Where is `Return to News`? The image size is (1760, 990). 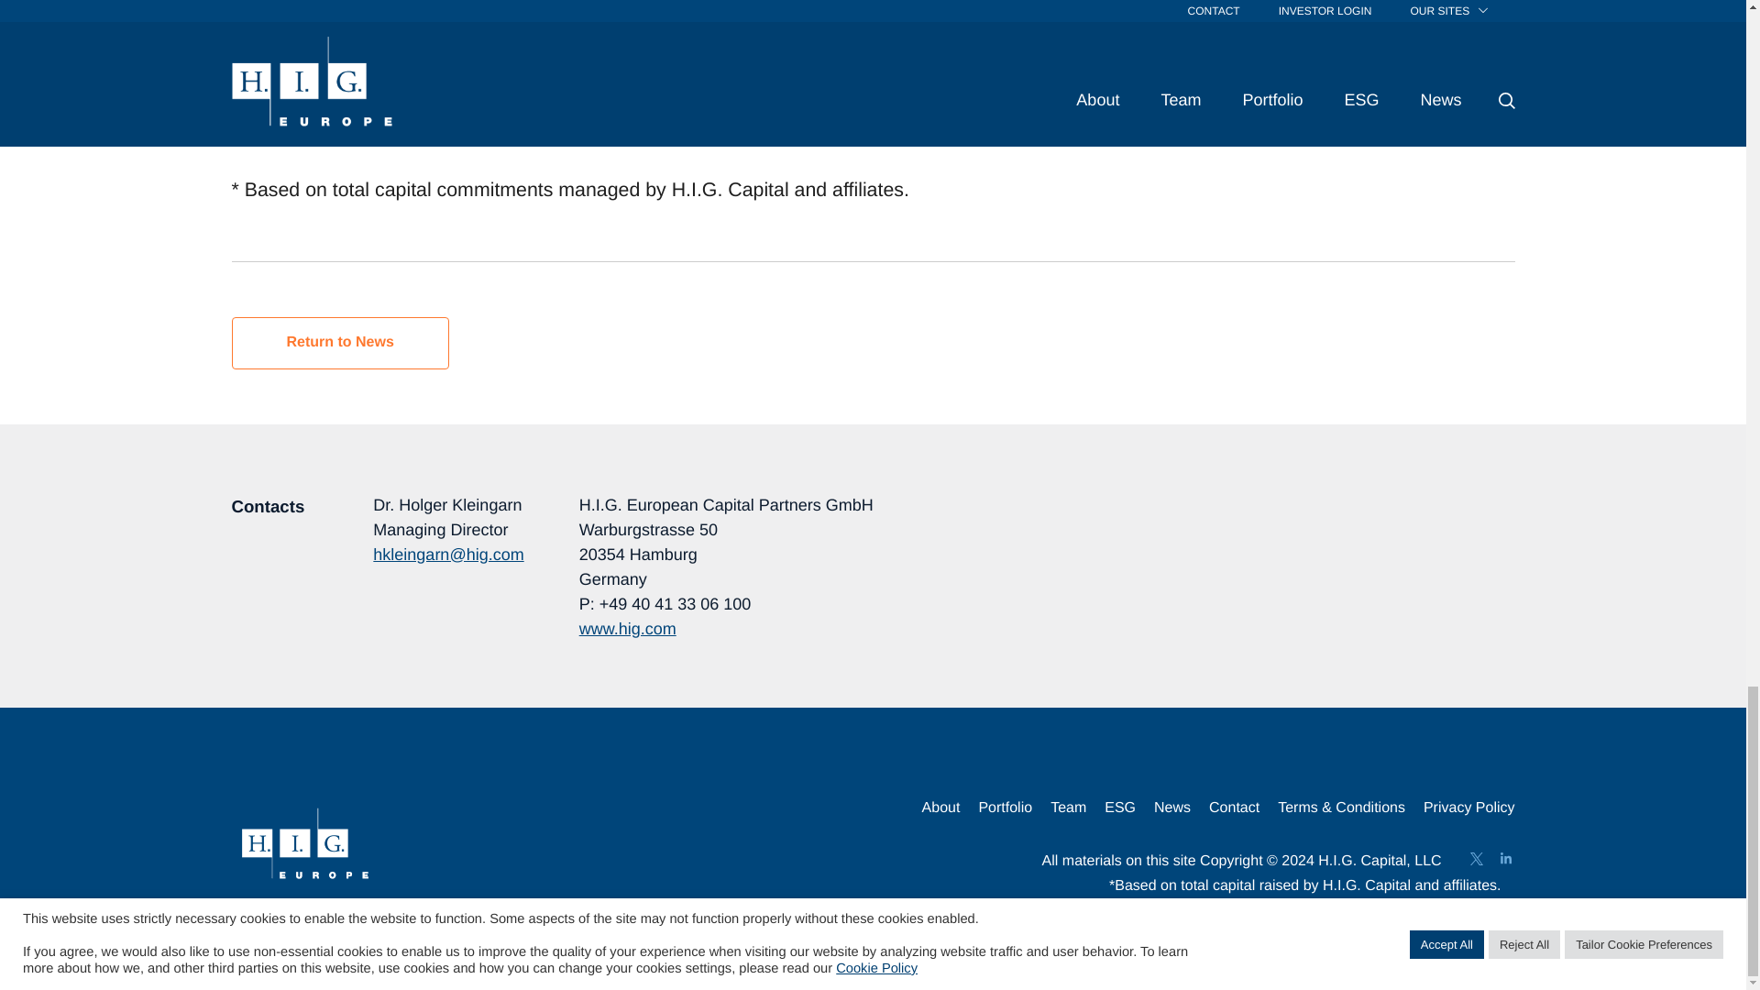 Return to News is located at coordinates (339, 342).